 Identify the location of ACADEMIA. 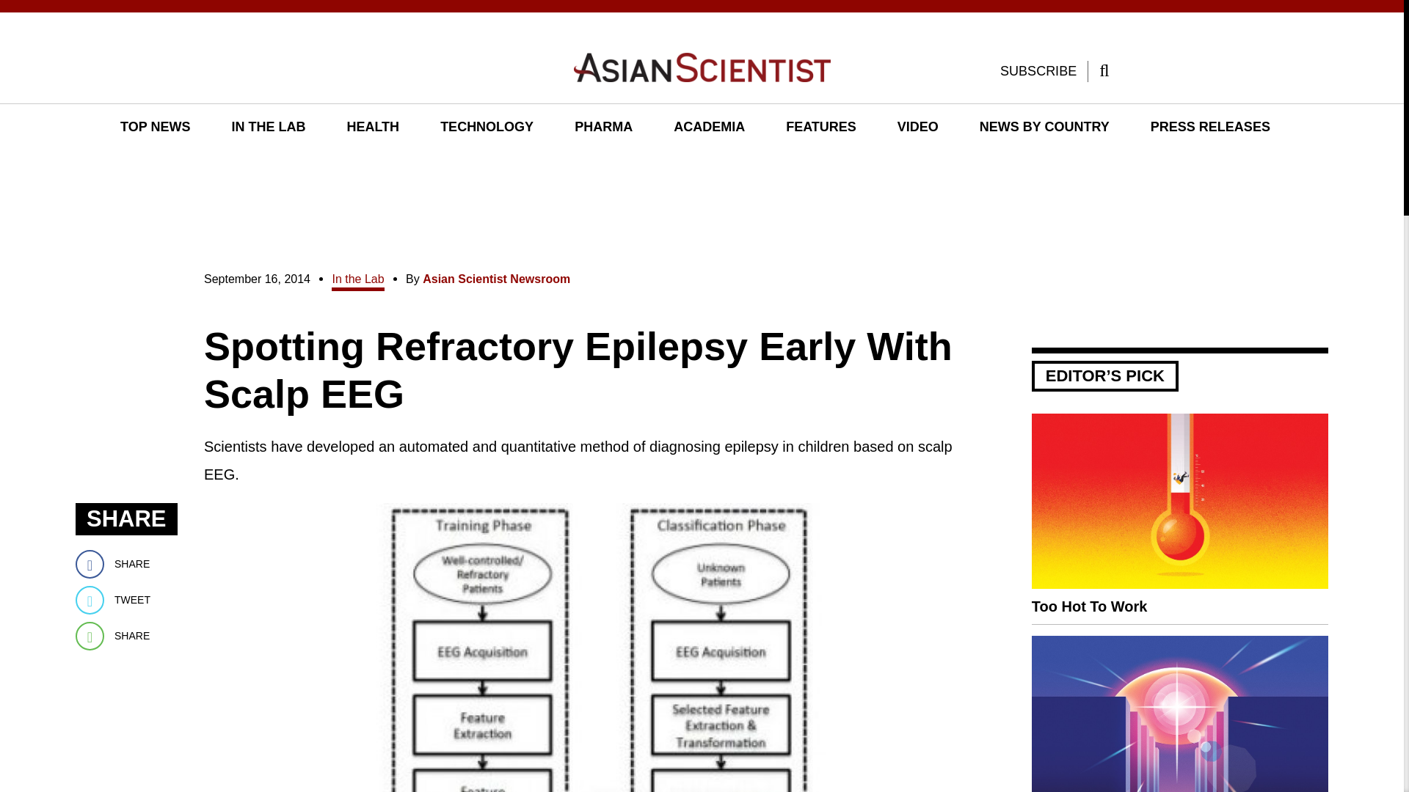
(669, 184).